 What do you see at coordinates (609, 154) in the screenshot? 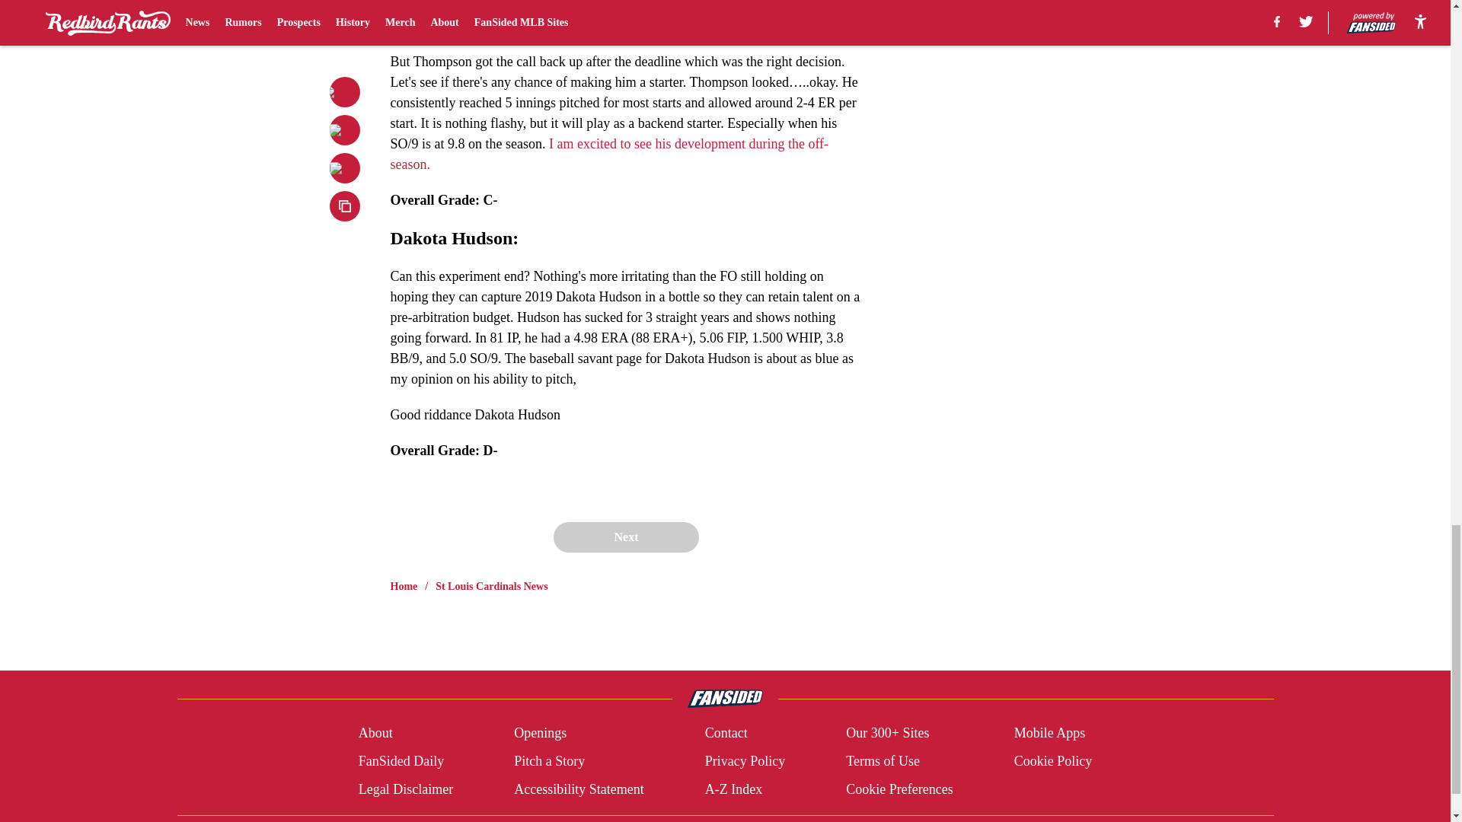
I see `I am excited to see his development during the off-season.` at bounding box center [609, 154].